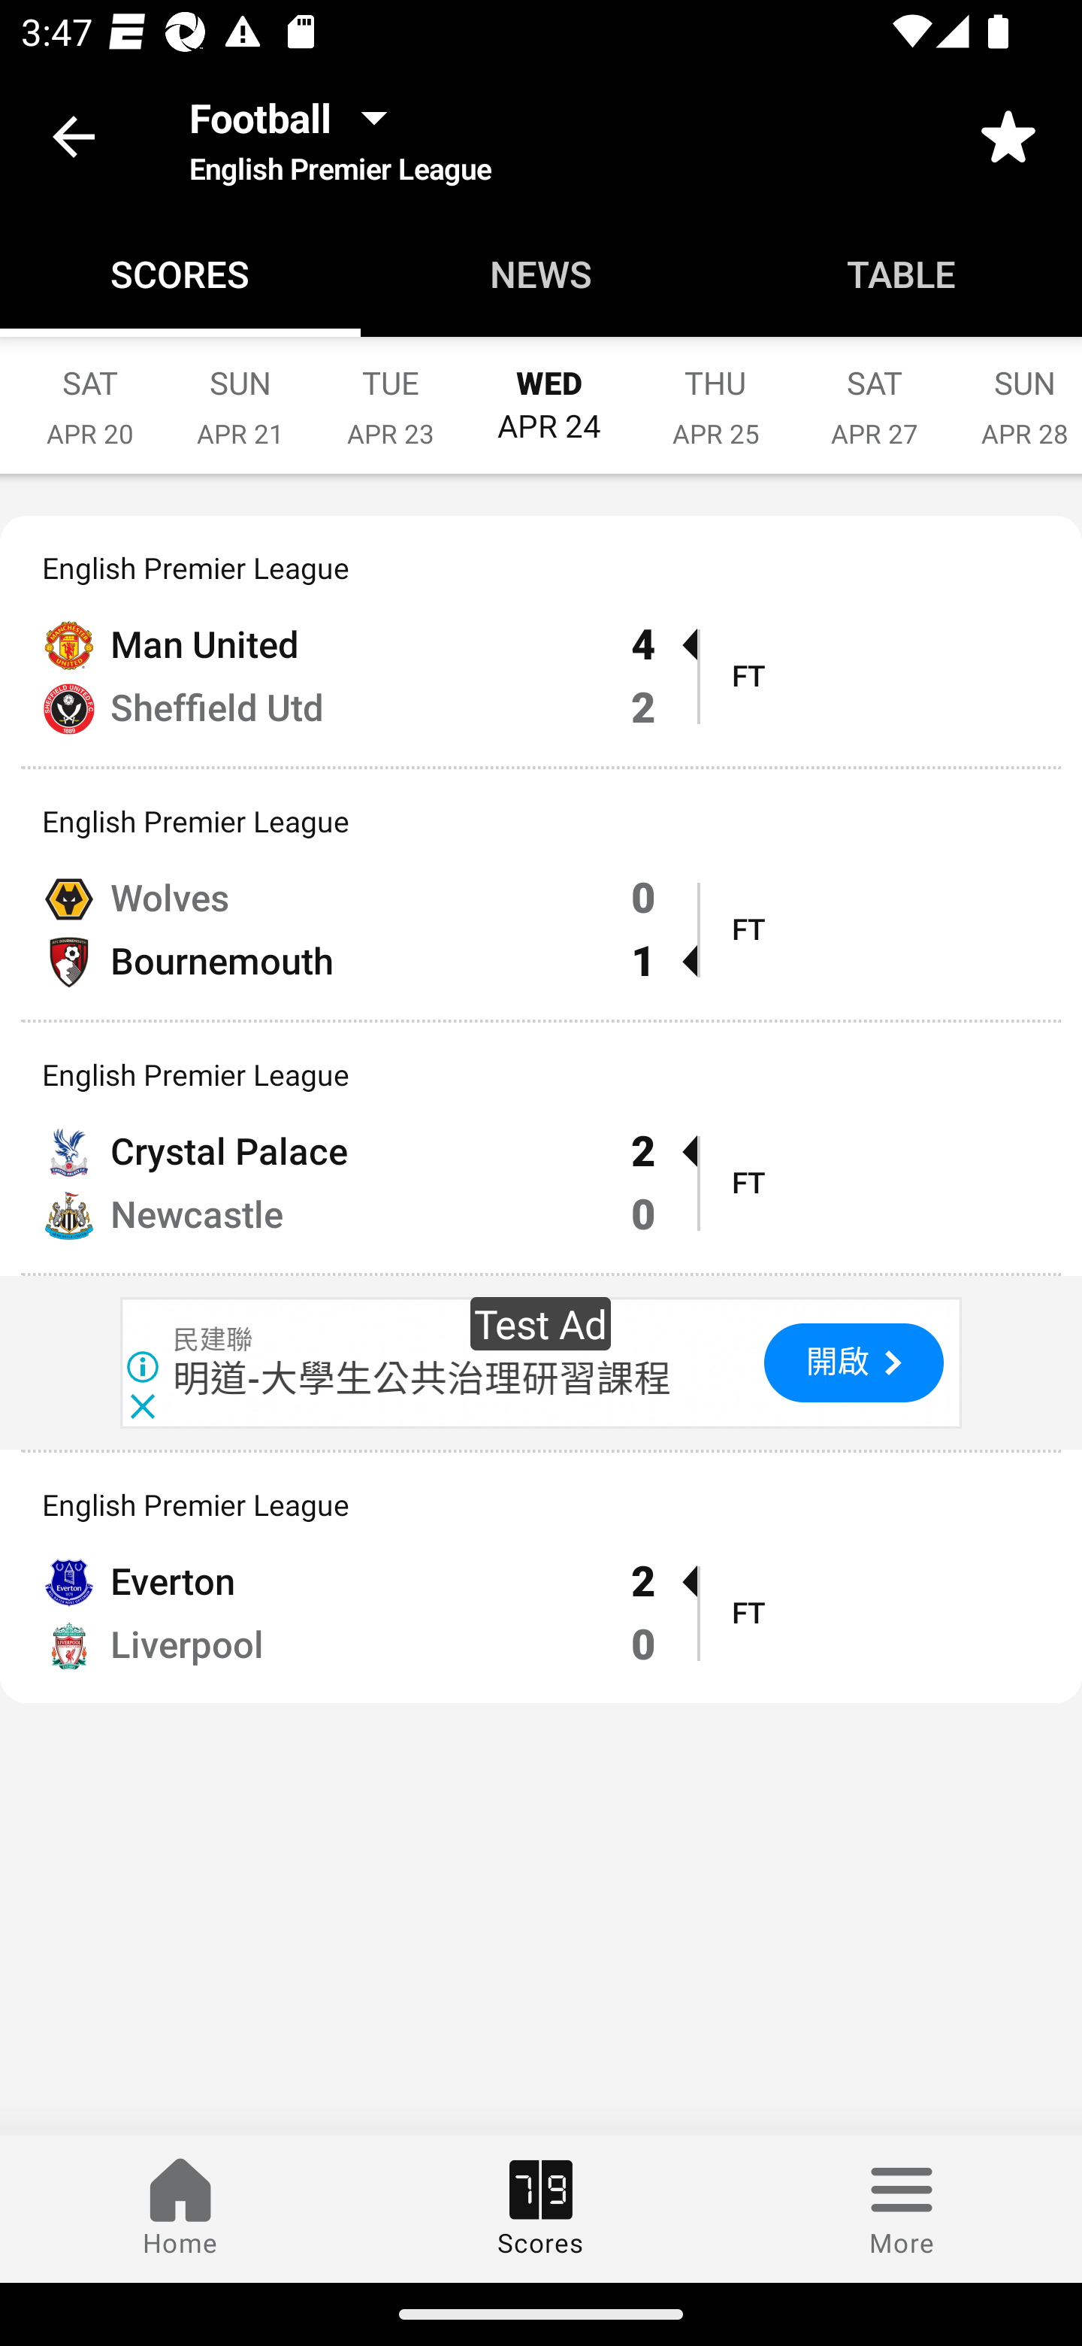 This screenshot has width=1082, height=2346. I want to click on Home, so click(180, 2208).